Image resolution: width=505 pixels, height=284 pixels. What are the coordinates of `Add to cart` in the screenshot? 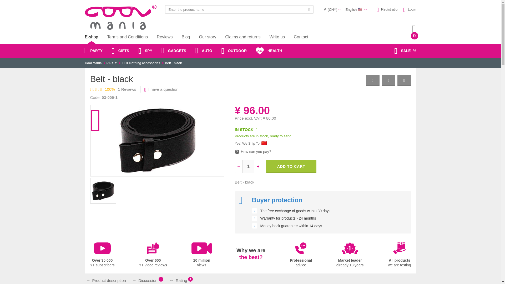 It's located at (183, 280).